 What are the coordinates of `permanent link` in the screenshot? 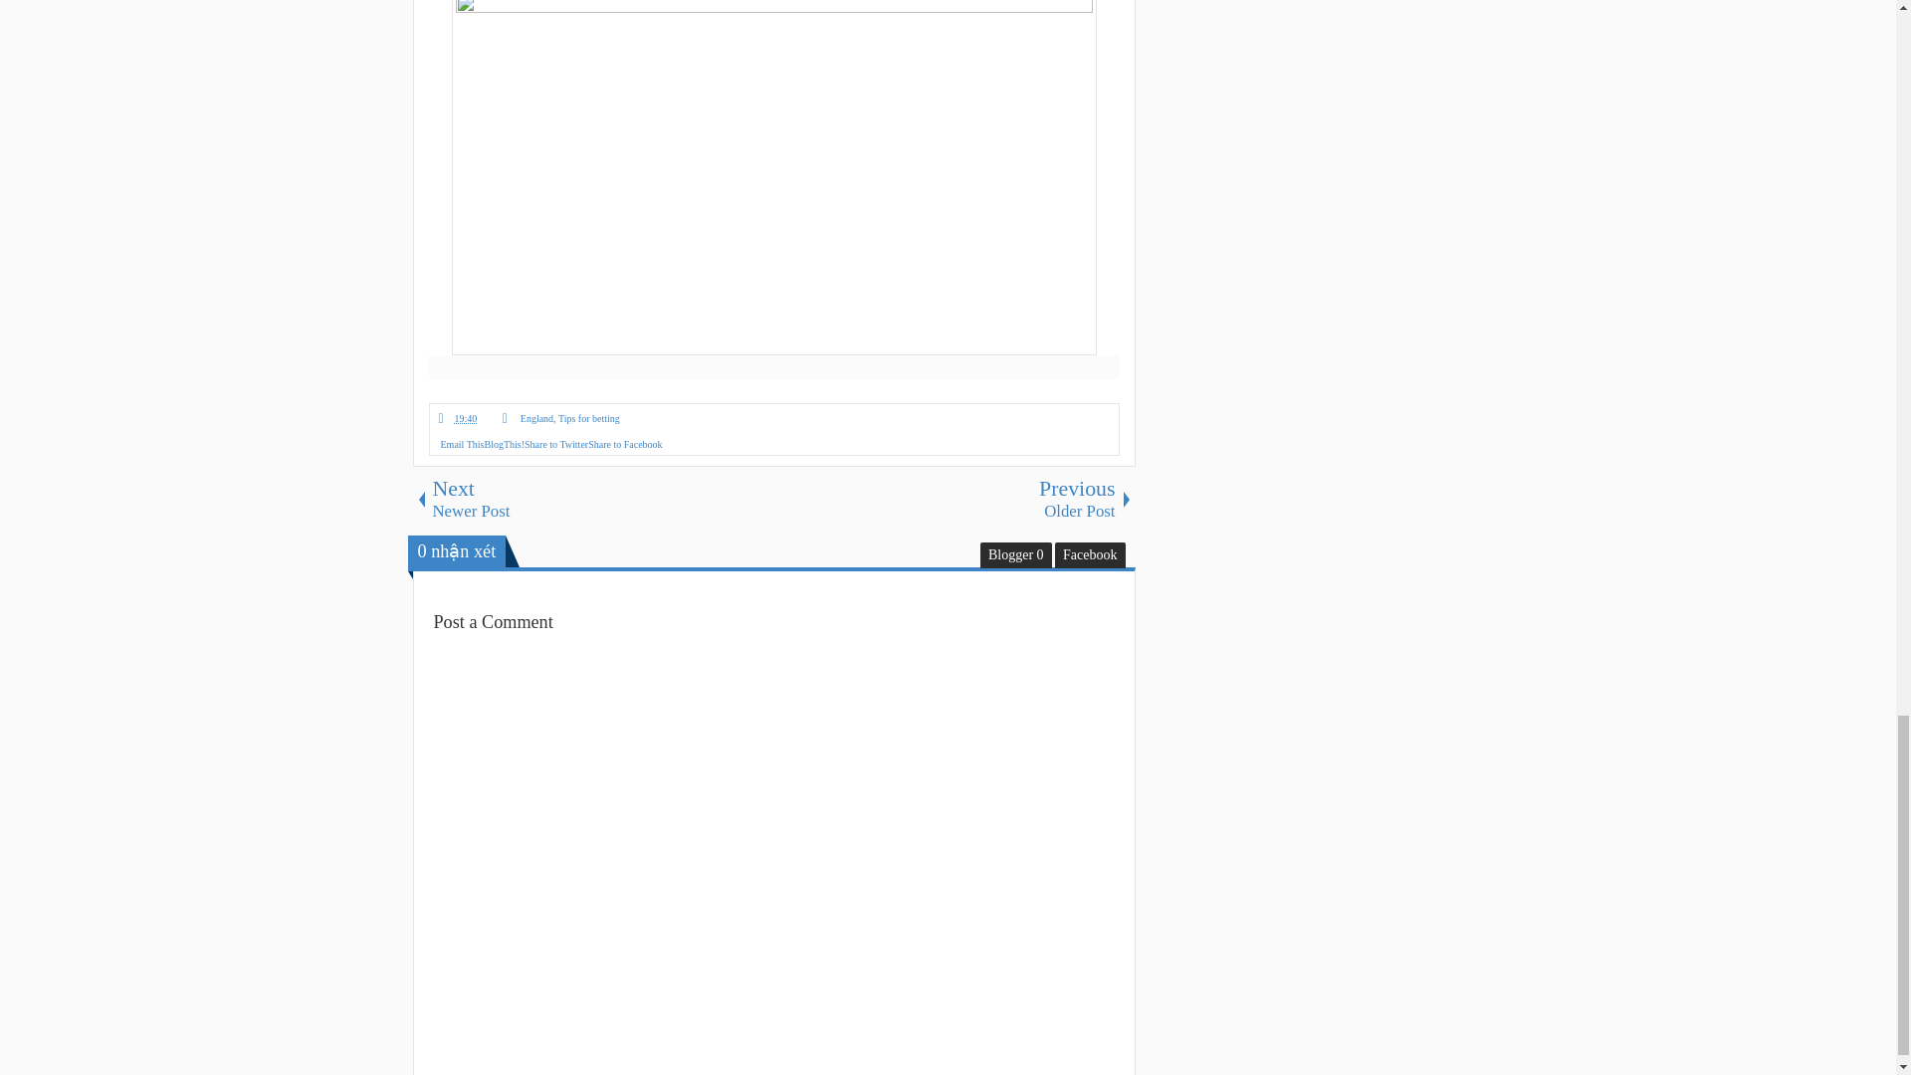 It's located at (588, 418).